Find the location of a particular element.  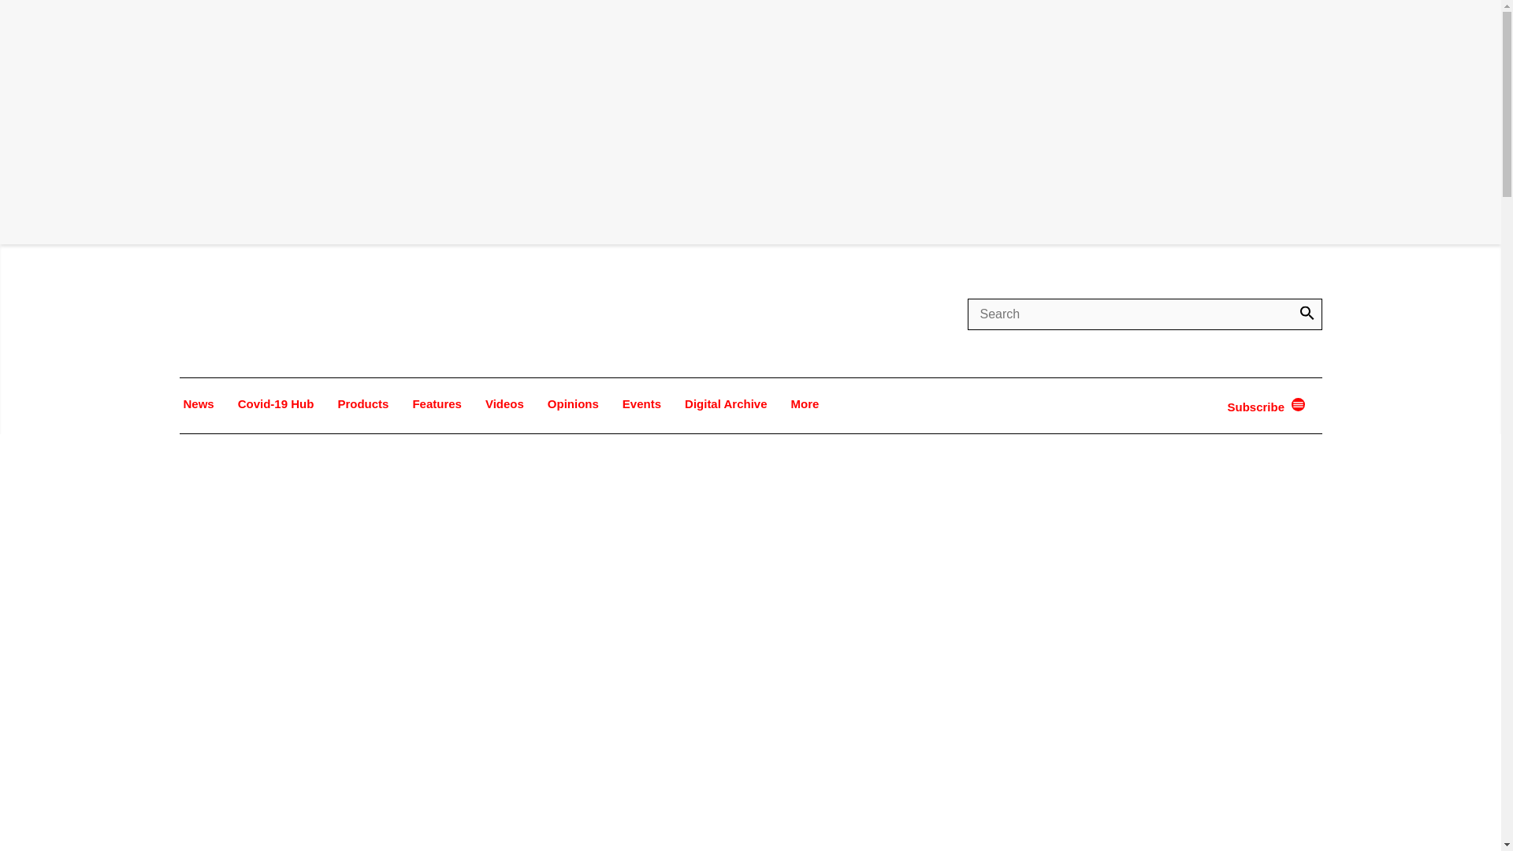

Events is located at coordinates (641, 403).